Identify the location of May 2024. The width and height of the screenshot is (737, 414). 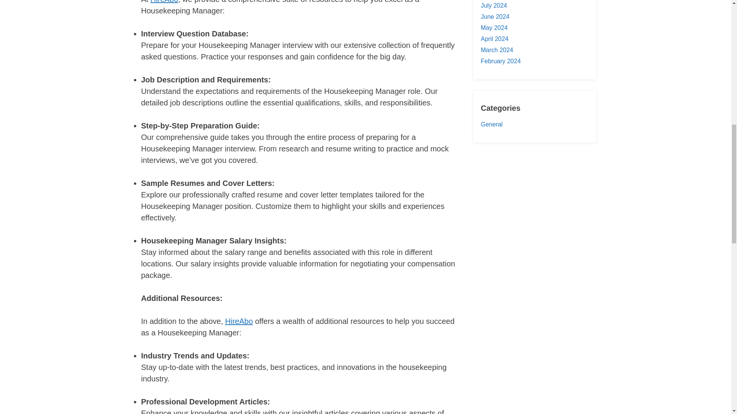
(494, 28).